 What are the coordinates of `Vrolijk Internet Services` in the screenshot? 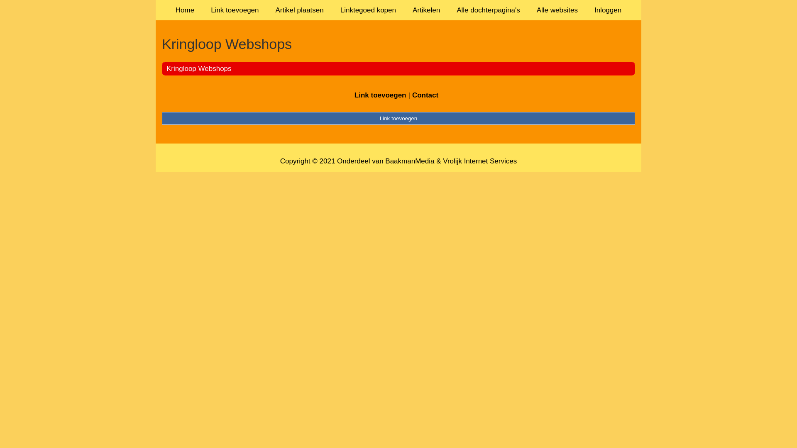 It's located at (480, 161).